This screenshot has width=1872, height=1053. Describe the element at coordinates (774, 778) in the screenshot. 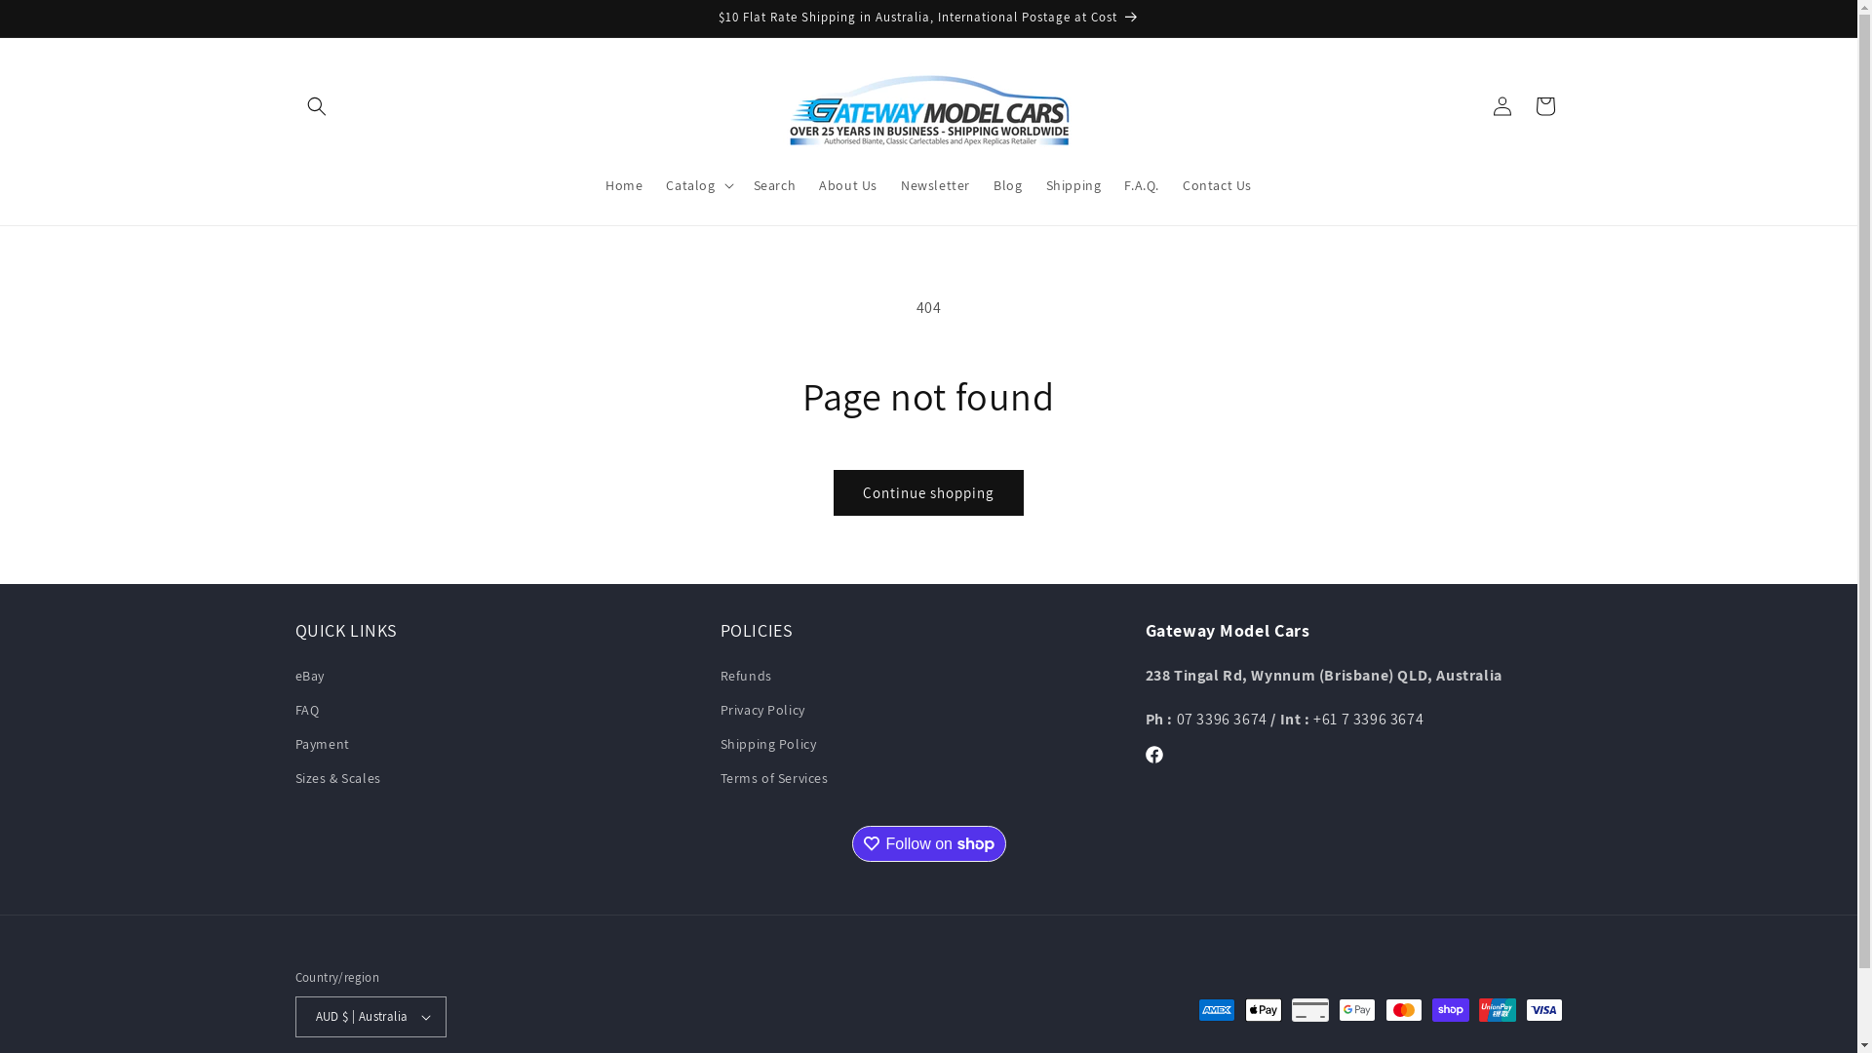

I see `Terms of Services` at that location.